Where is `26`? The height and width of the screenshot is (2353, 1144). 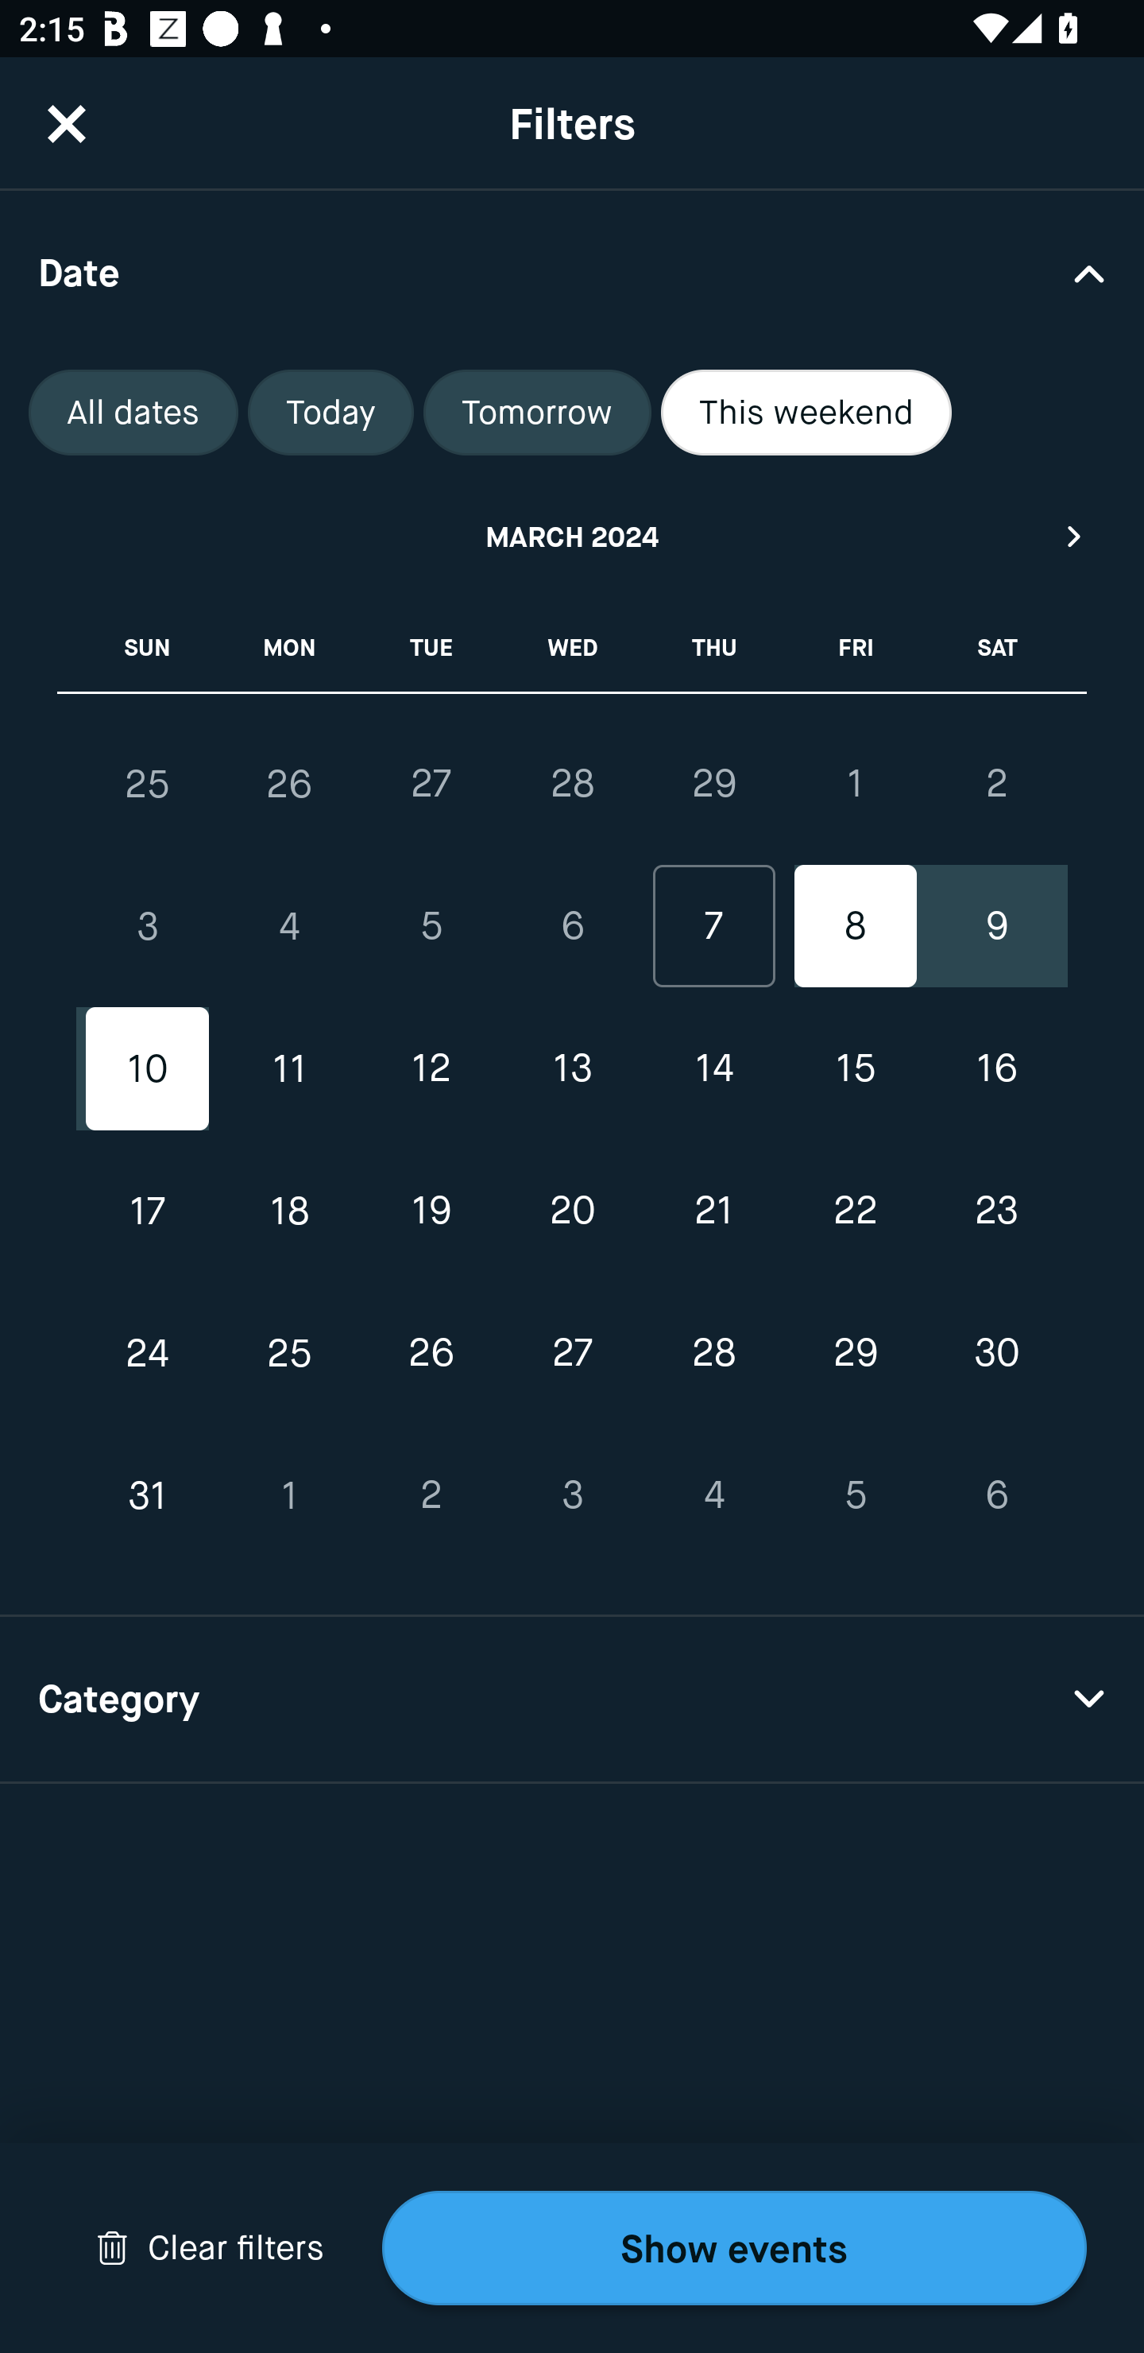 26 is located at coordinates (289, 784).